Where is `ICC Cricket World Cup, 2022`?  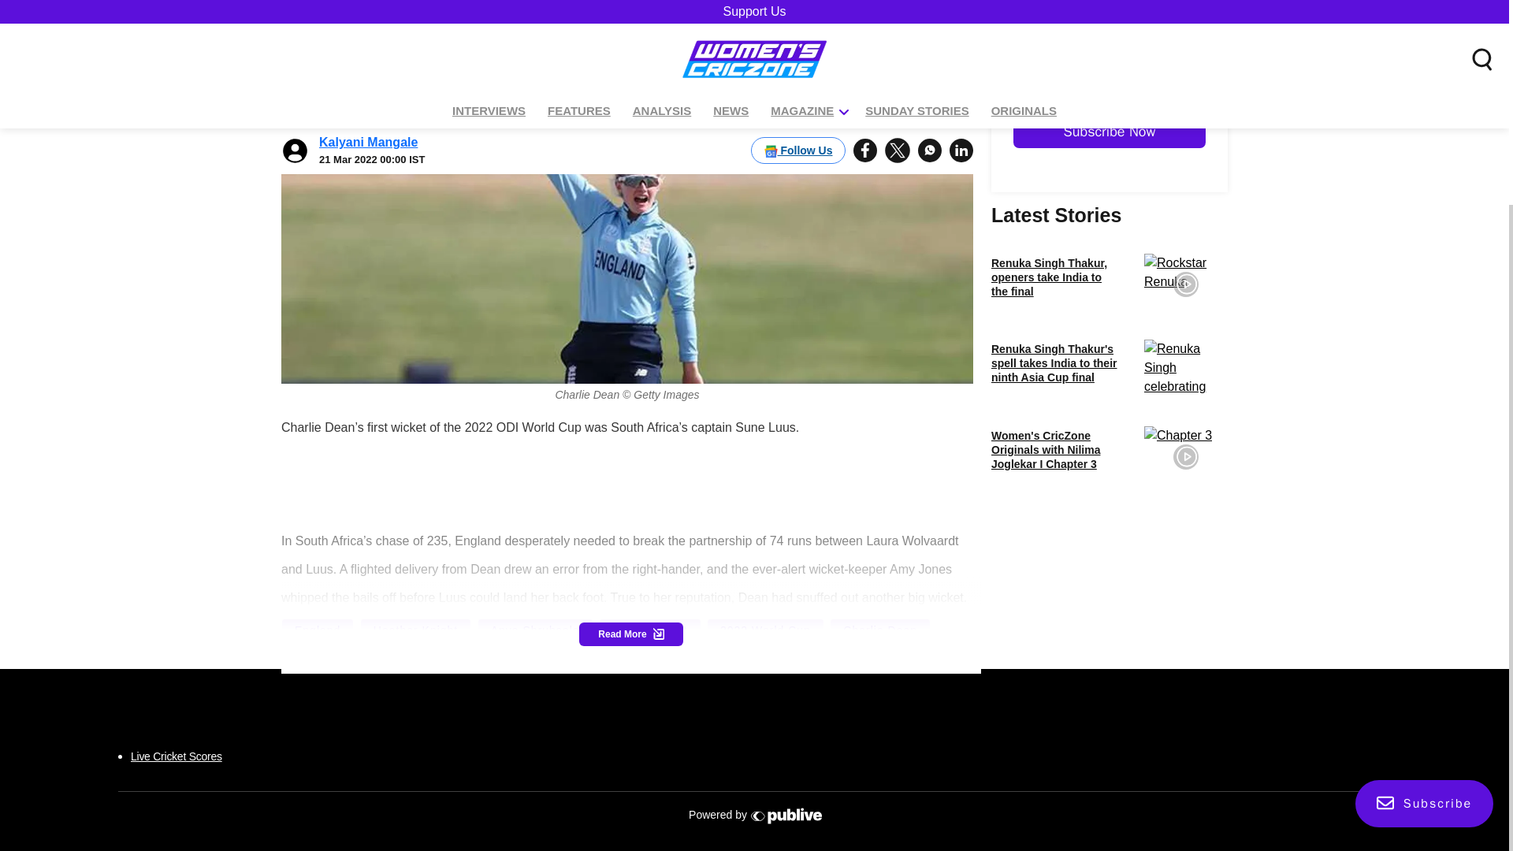
ICC Cricket World Cup, 2022 is located at coordinates (376, 656).